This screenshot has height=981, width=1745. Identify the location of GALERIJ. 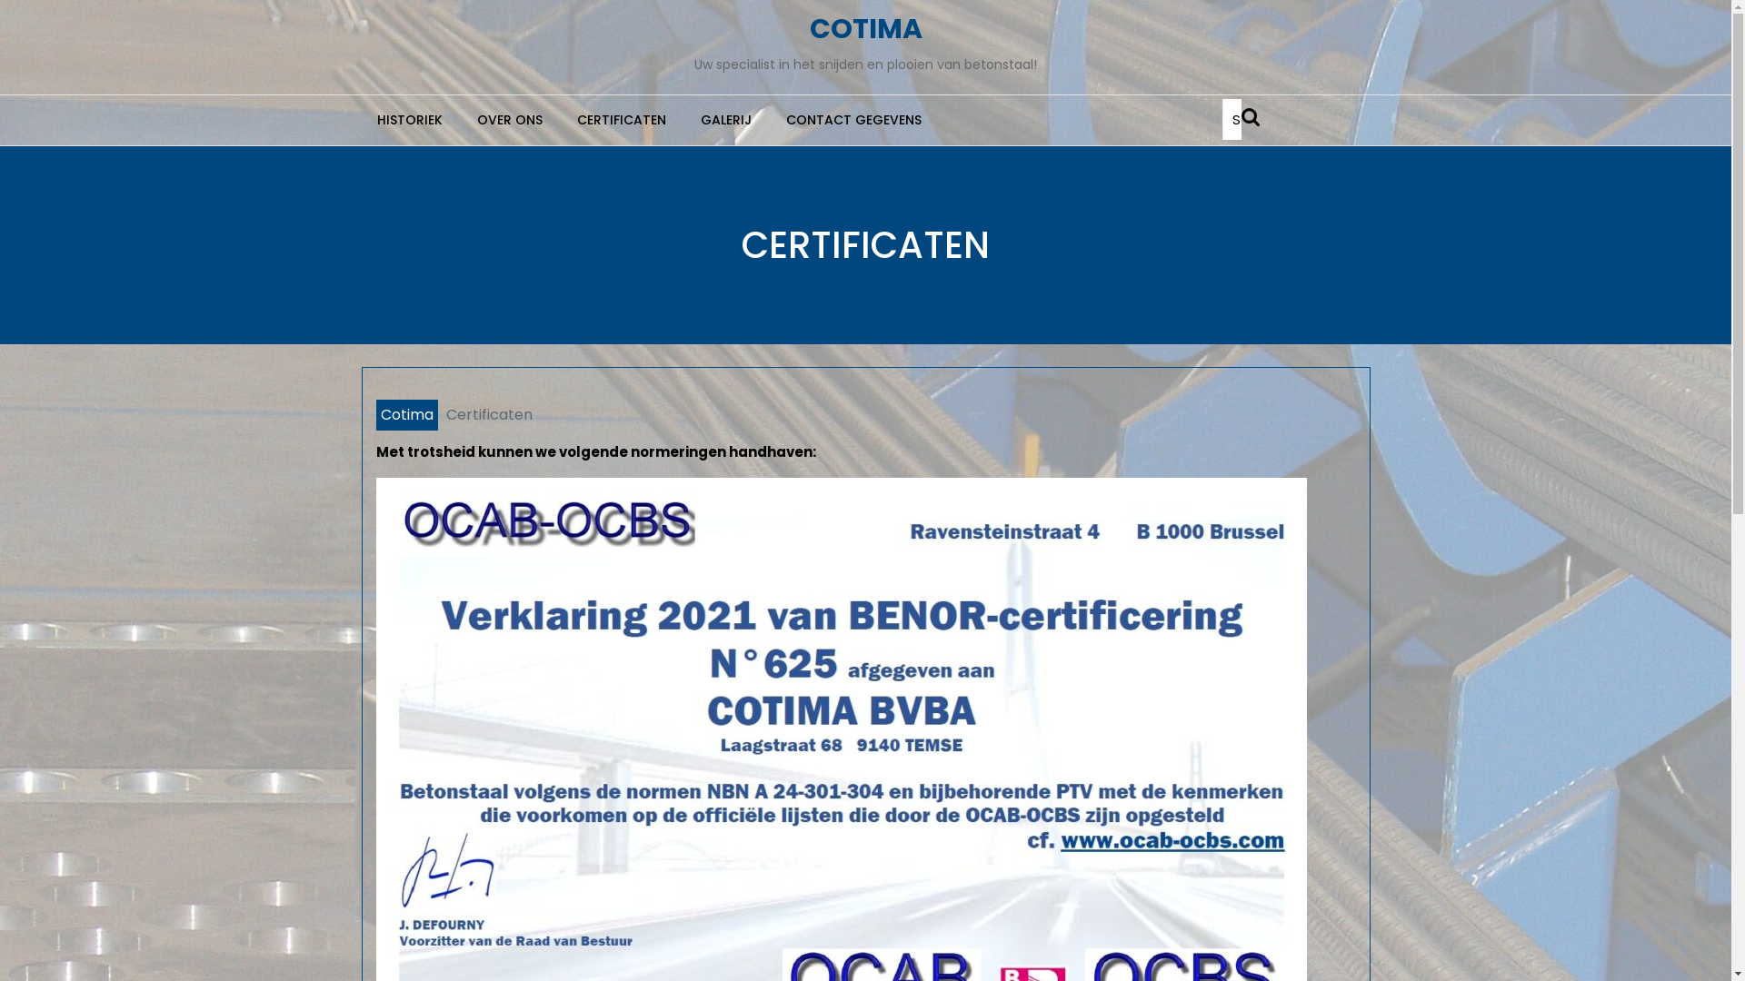
(726, 120).